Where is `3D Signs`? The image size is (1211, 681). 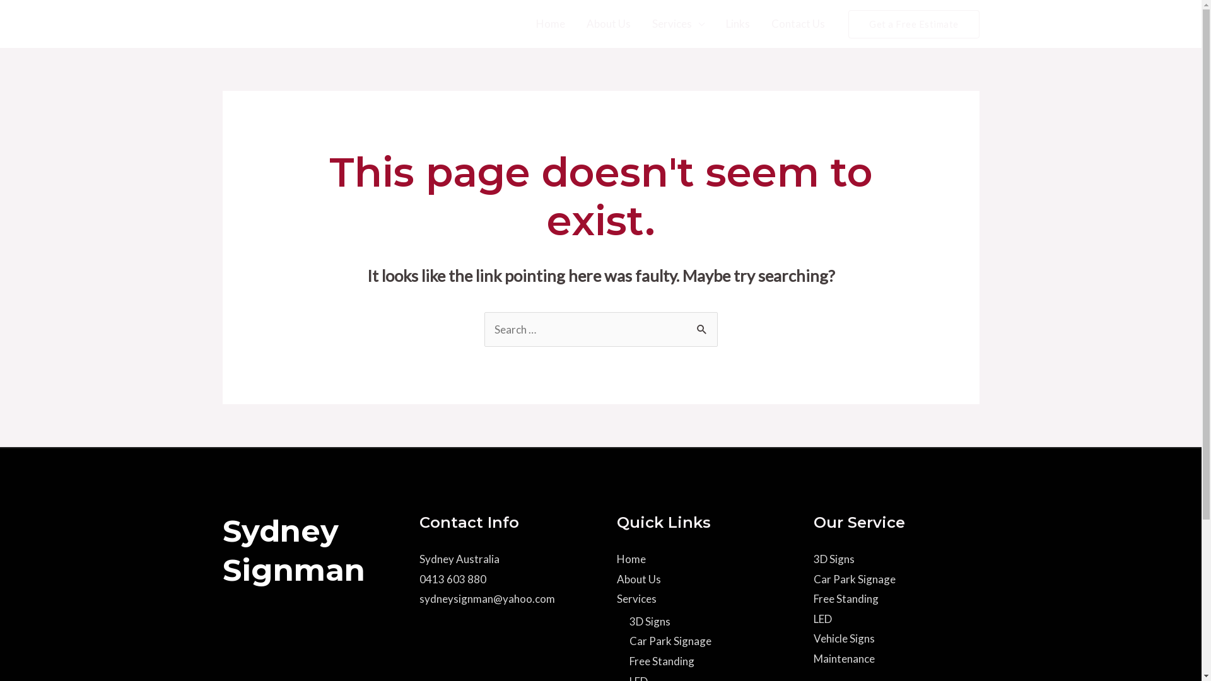 3D Signs is located at coordinates (650, 622).